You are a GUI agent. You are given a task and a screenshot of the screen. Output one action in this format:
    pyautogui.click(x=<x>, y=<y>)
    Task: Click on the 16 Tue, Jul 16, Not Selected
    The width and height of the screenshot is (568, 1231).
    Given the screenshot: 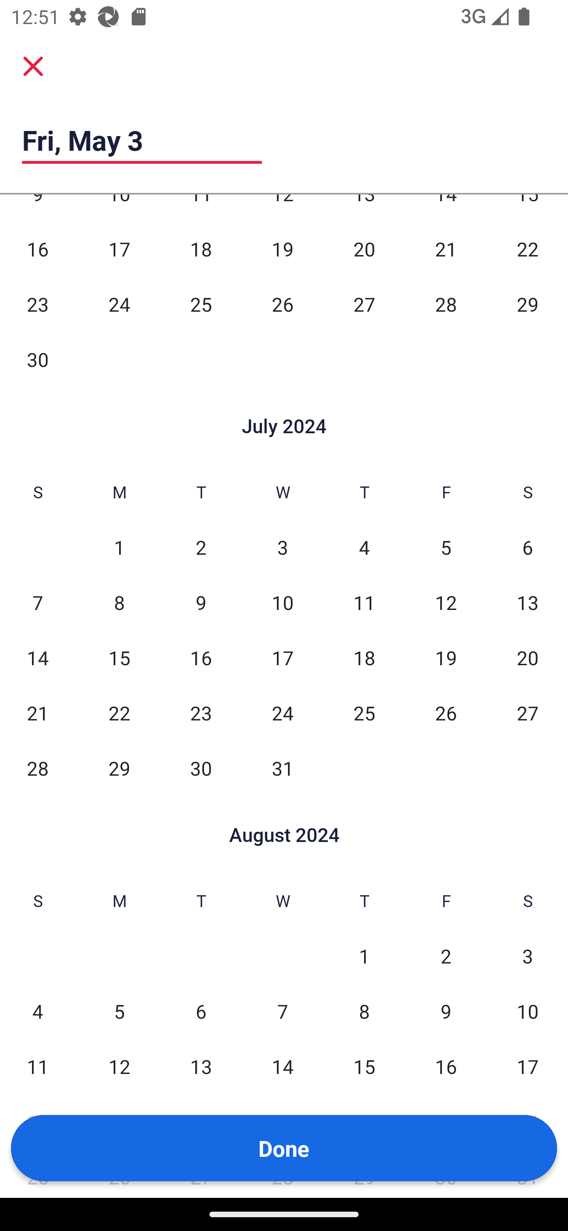 What is the action you would take?
    pyautogui.click(x=201, y=658)
    